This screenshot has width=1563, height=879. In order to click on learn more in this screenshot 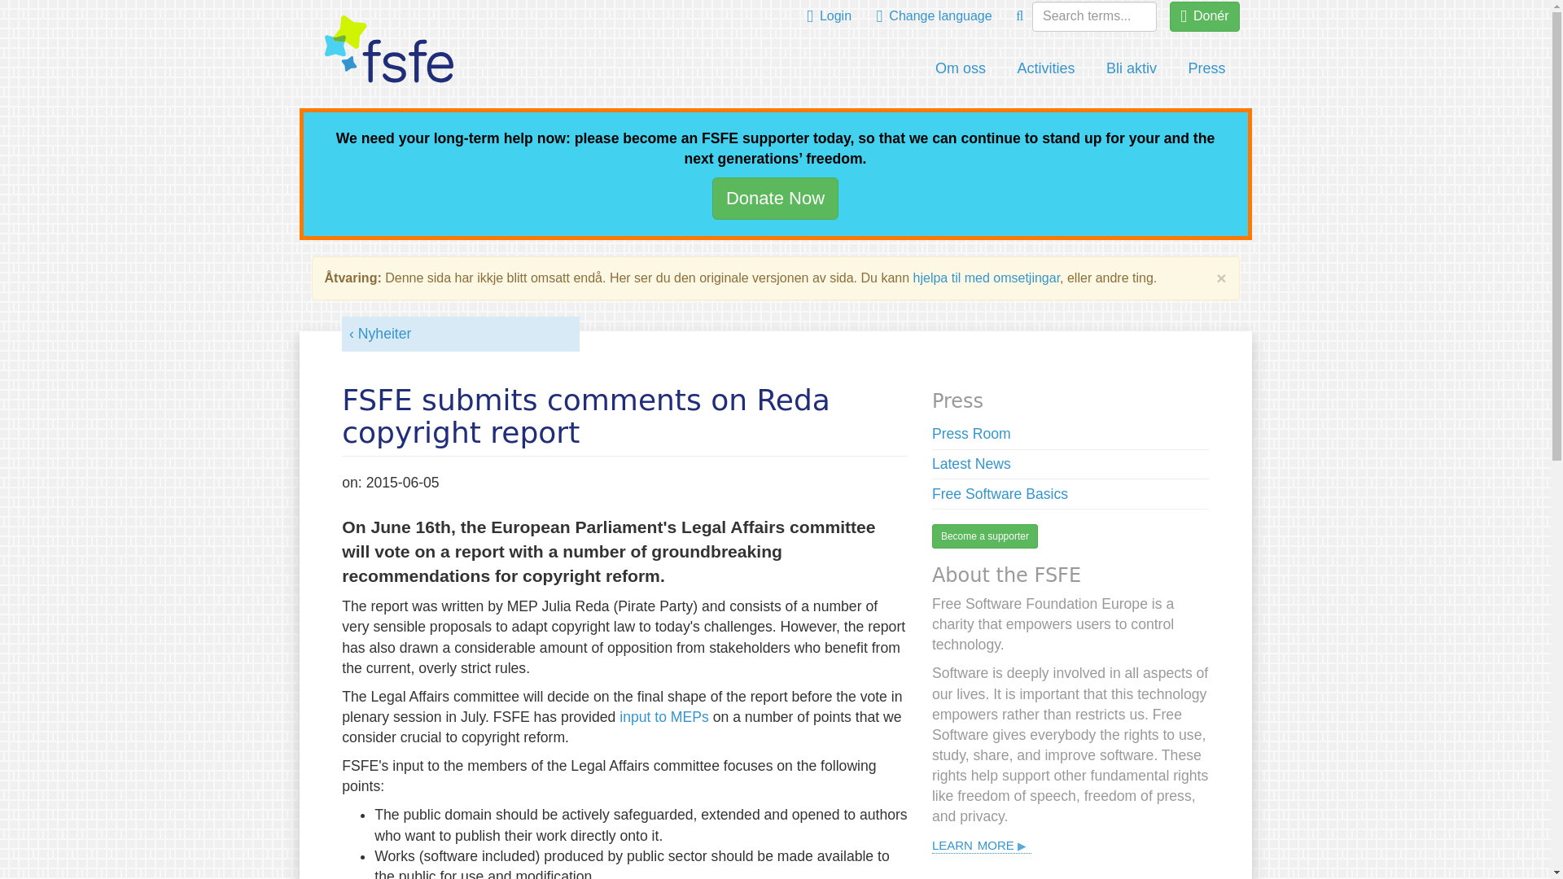, I will do `click(982, 843)`.